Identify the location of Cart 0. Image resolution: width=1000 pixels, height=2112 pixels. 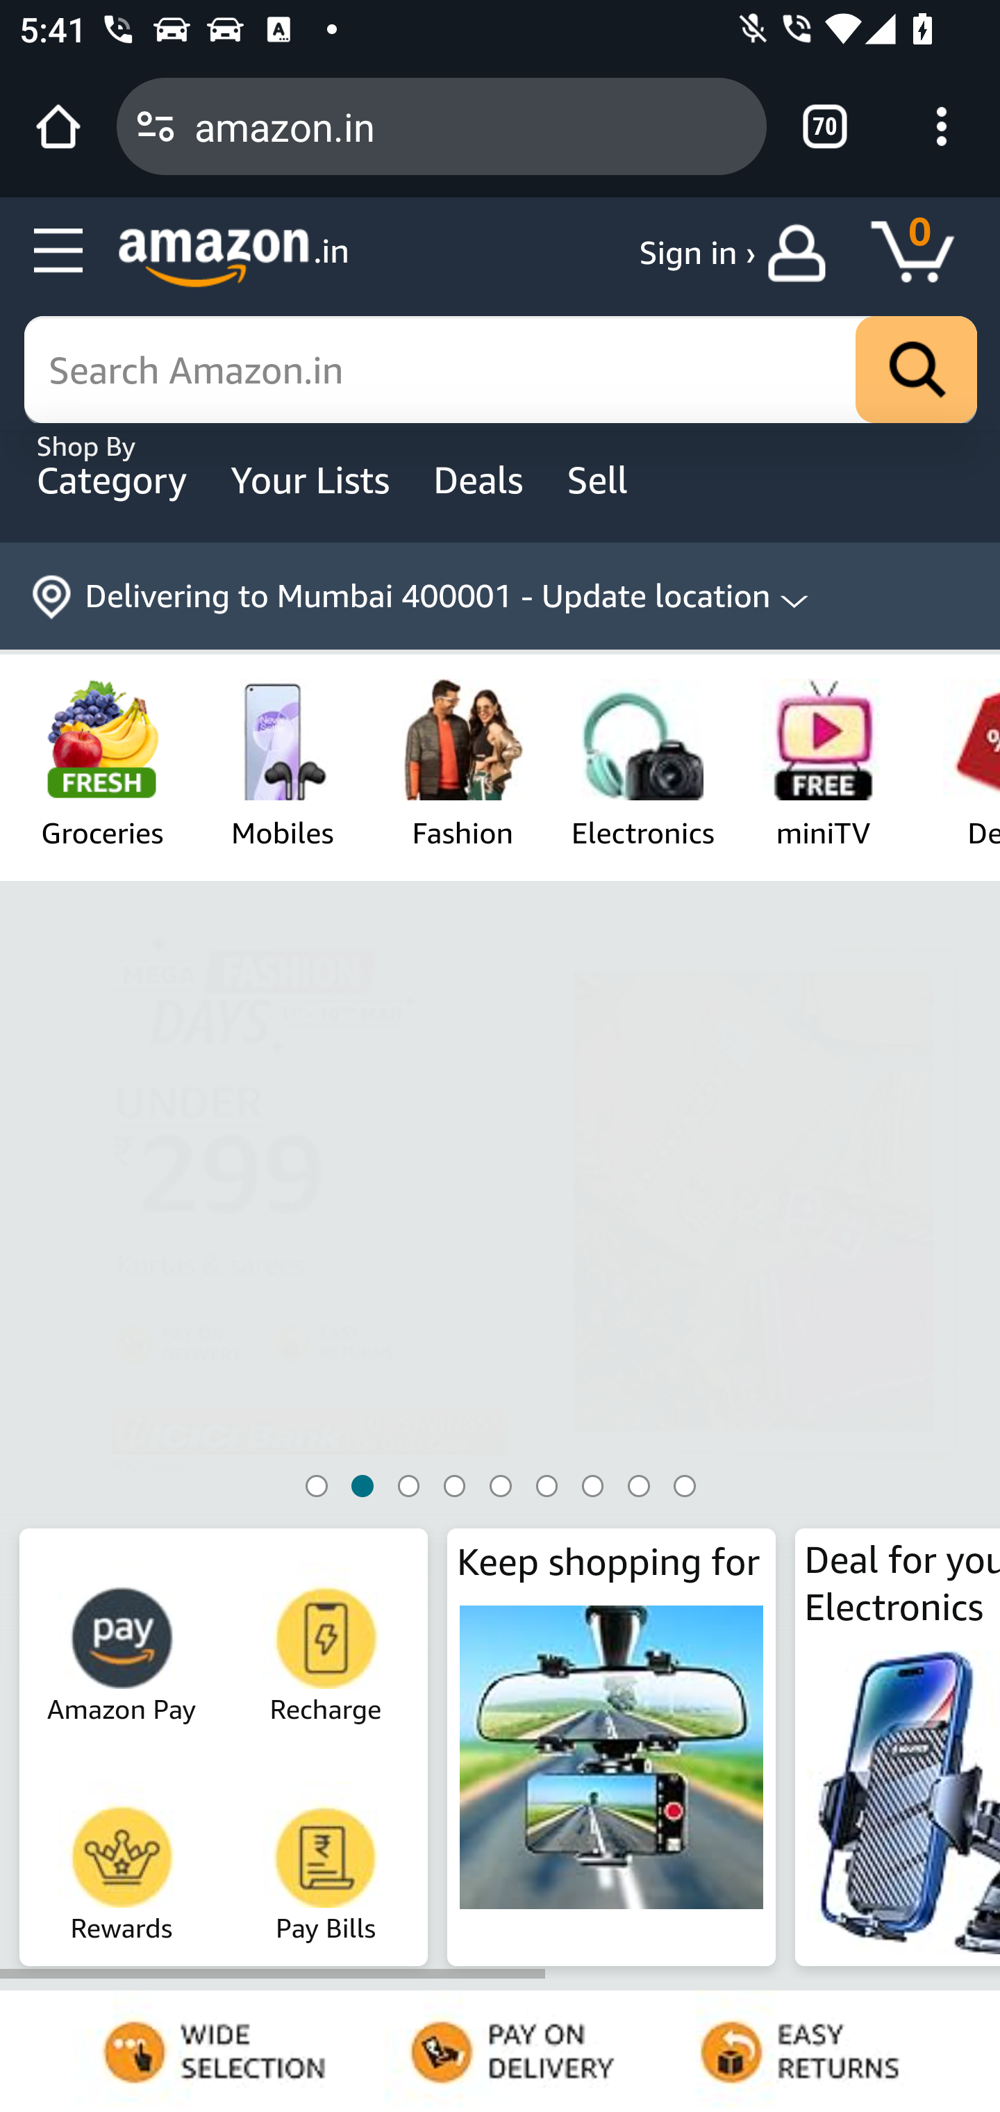
(925, 253).